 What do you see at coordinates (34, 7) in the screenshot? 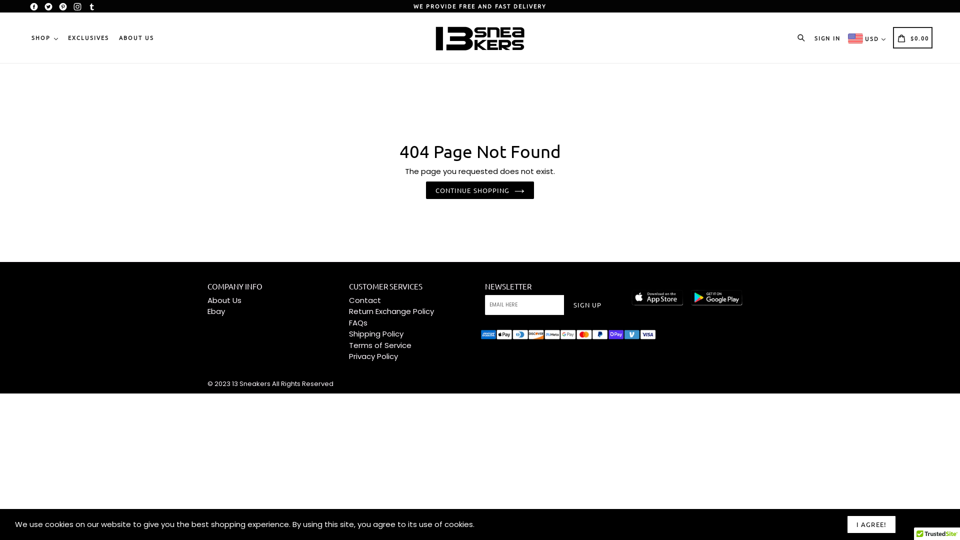
I see `Facebook` at bounding box center [34, 7].